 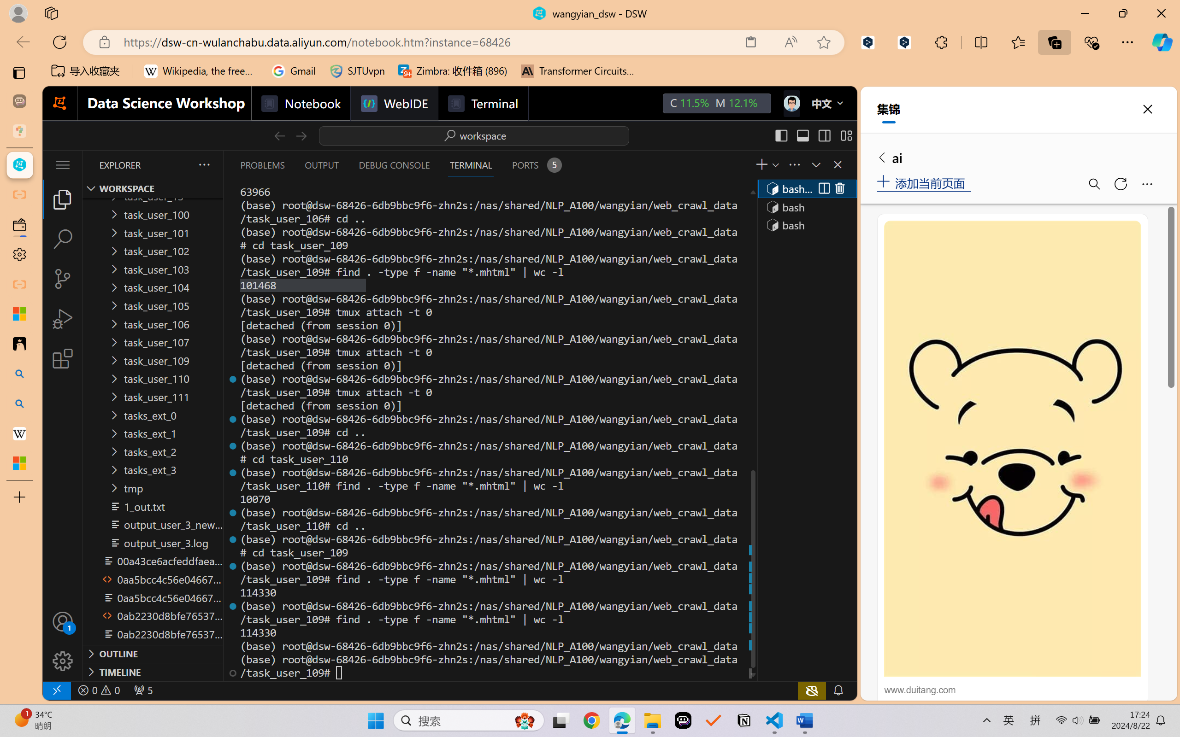 What do you see at coordinates (806, 188) in the screenshot?
I see `Terminal 1 bash` at bounding box center [806, 188].